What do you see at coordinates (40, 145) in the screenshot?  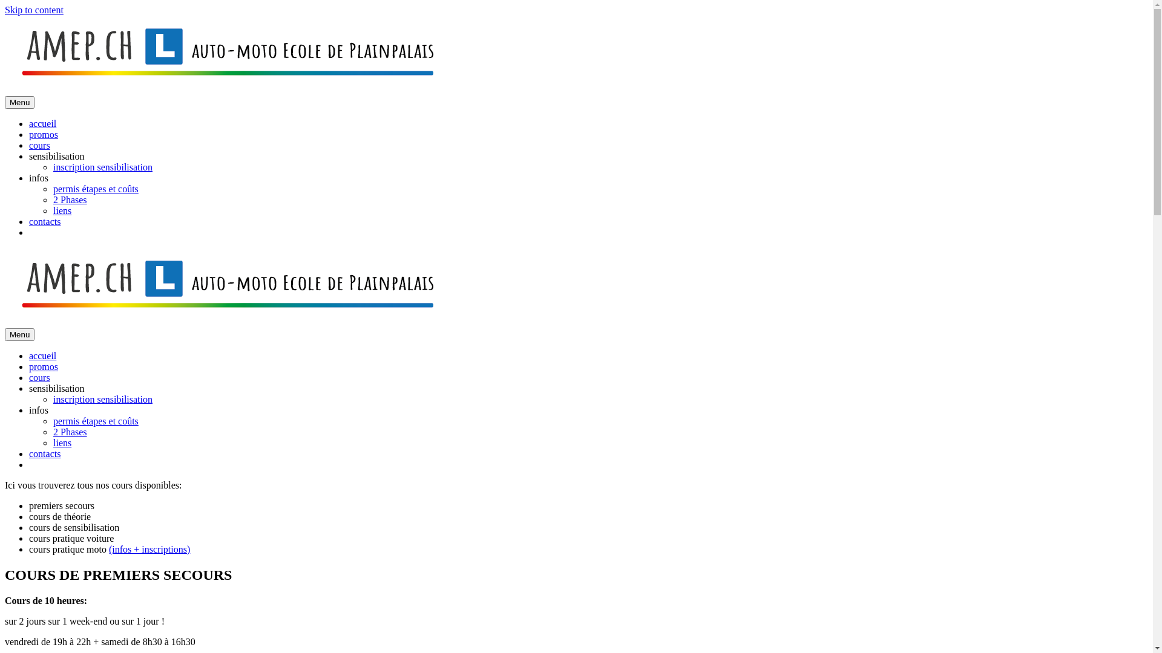 I see `cours` at bounding box center [40, 145].